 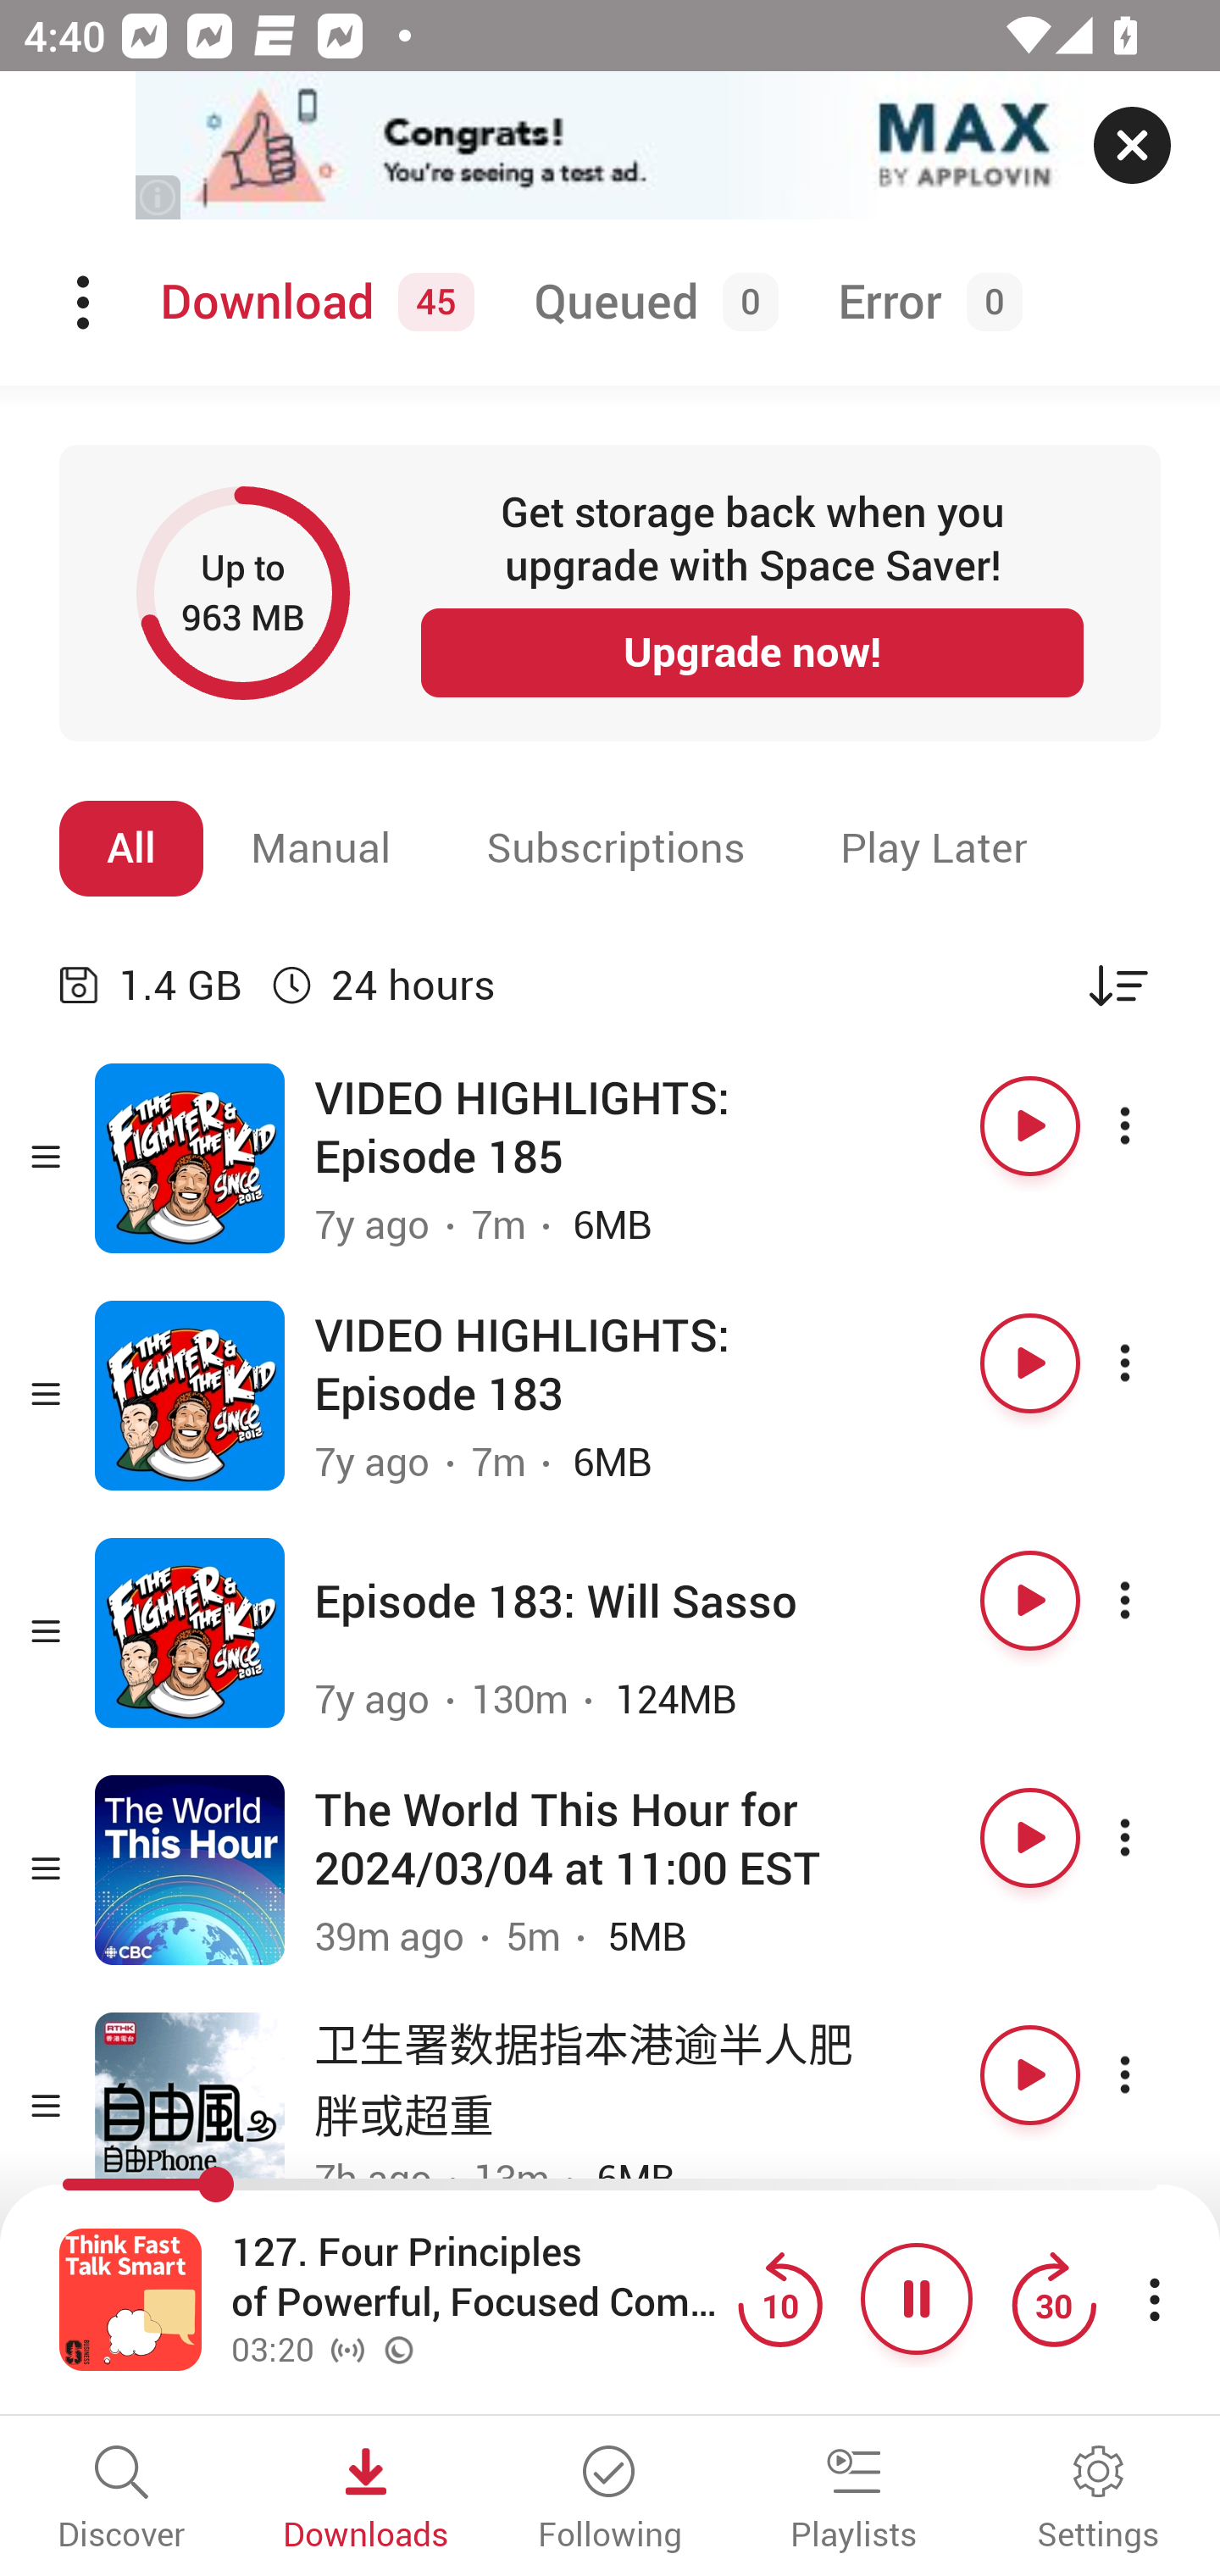 I want to click on Play button, so click(x=1030, y=1364).